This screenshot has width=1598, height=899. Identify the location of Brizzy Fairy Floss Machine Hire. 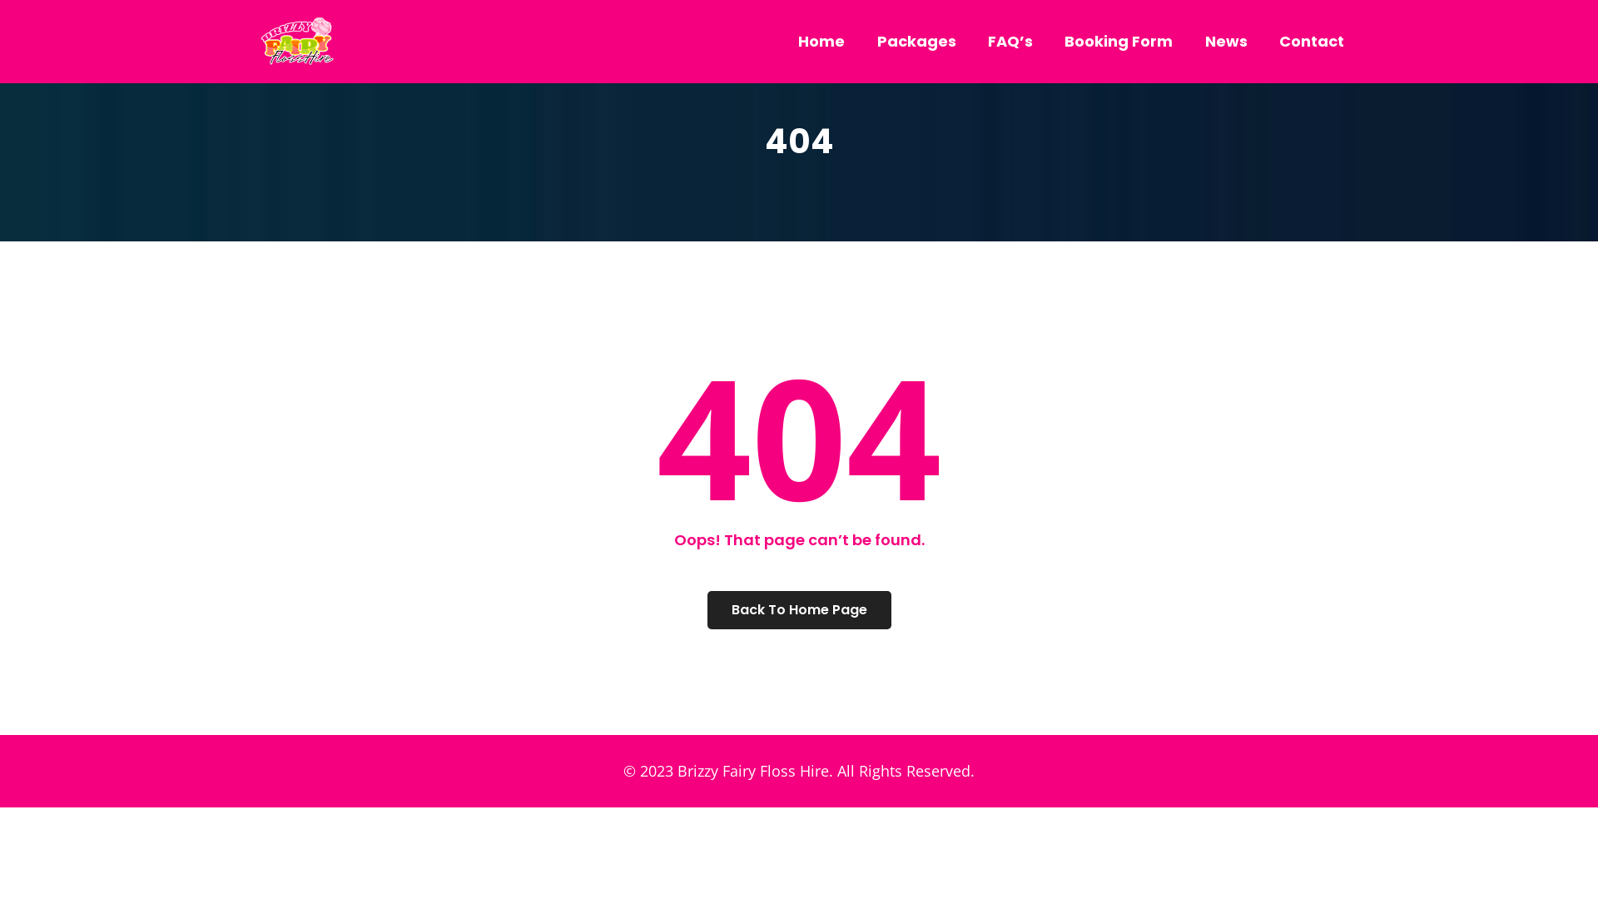
(298, 42).